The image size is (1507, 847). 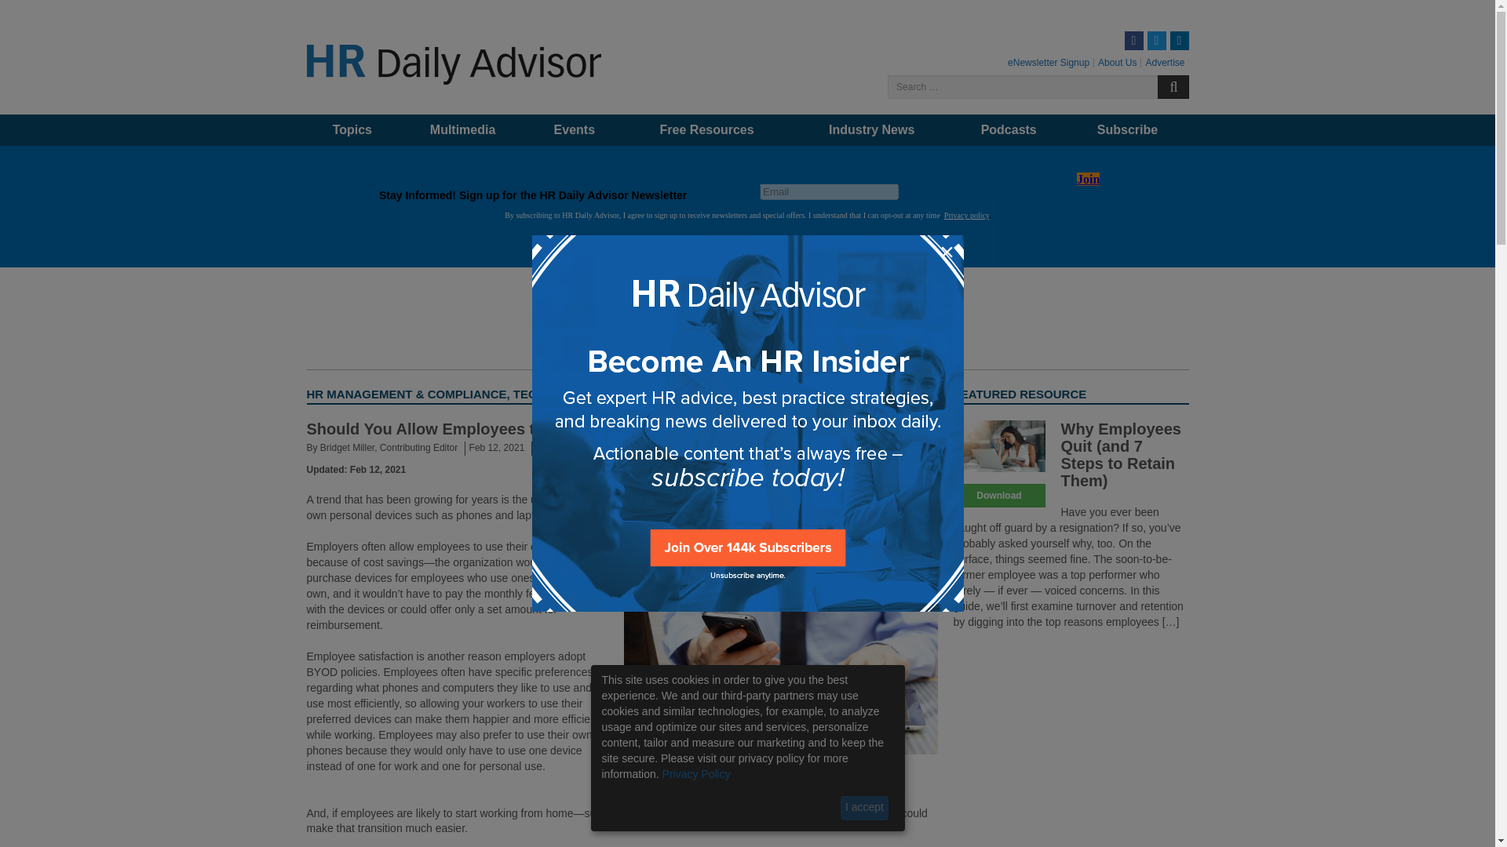 What do you see at coordinates (352, 129) in the screenshot?
I see `Topics` at bounding box center [352, 129].